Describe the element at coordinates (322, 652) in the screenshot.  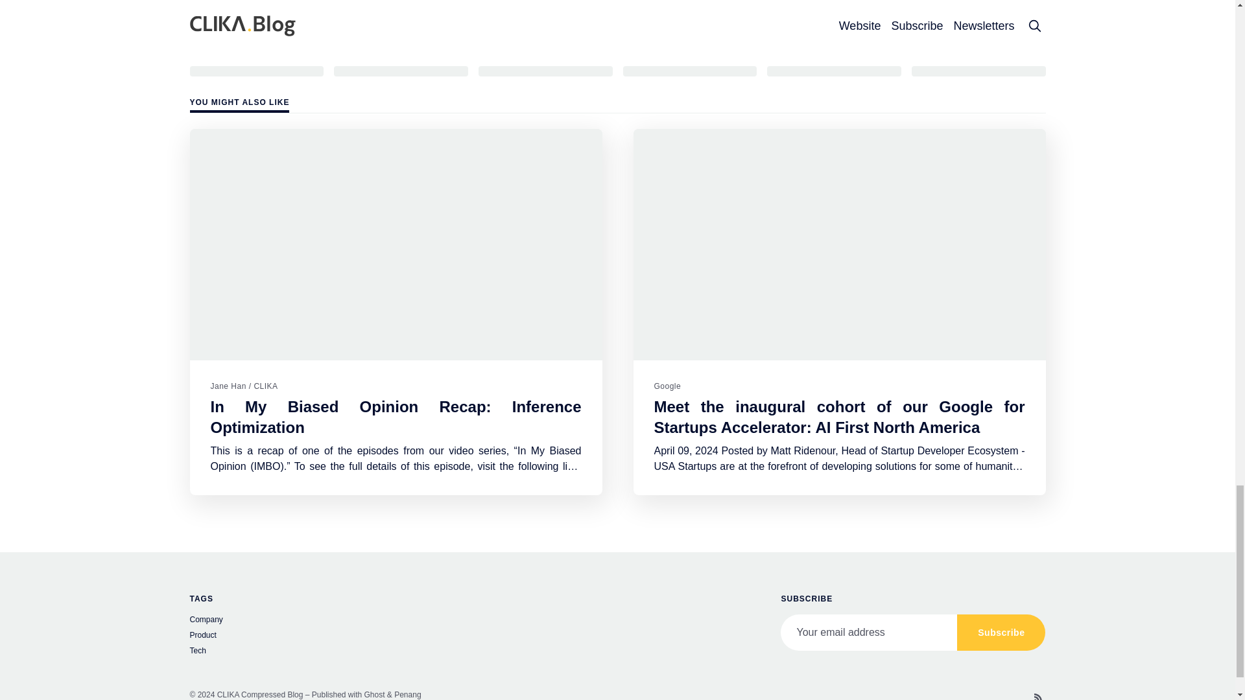
I see `Tech` at that location.